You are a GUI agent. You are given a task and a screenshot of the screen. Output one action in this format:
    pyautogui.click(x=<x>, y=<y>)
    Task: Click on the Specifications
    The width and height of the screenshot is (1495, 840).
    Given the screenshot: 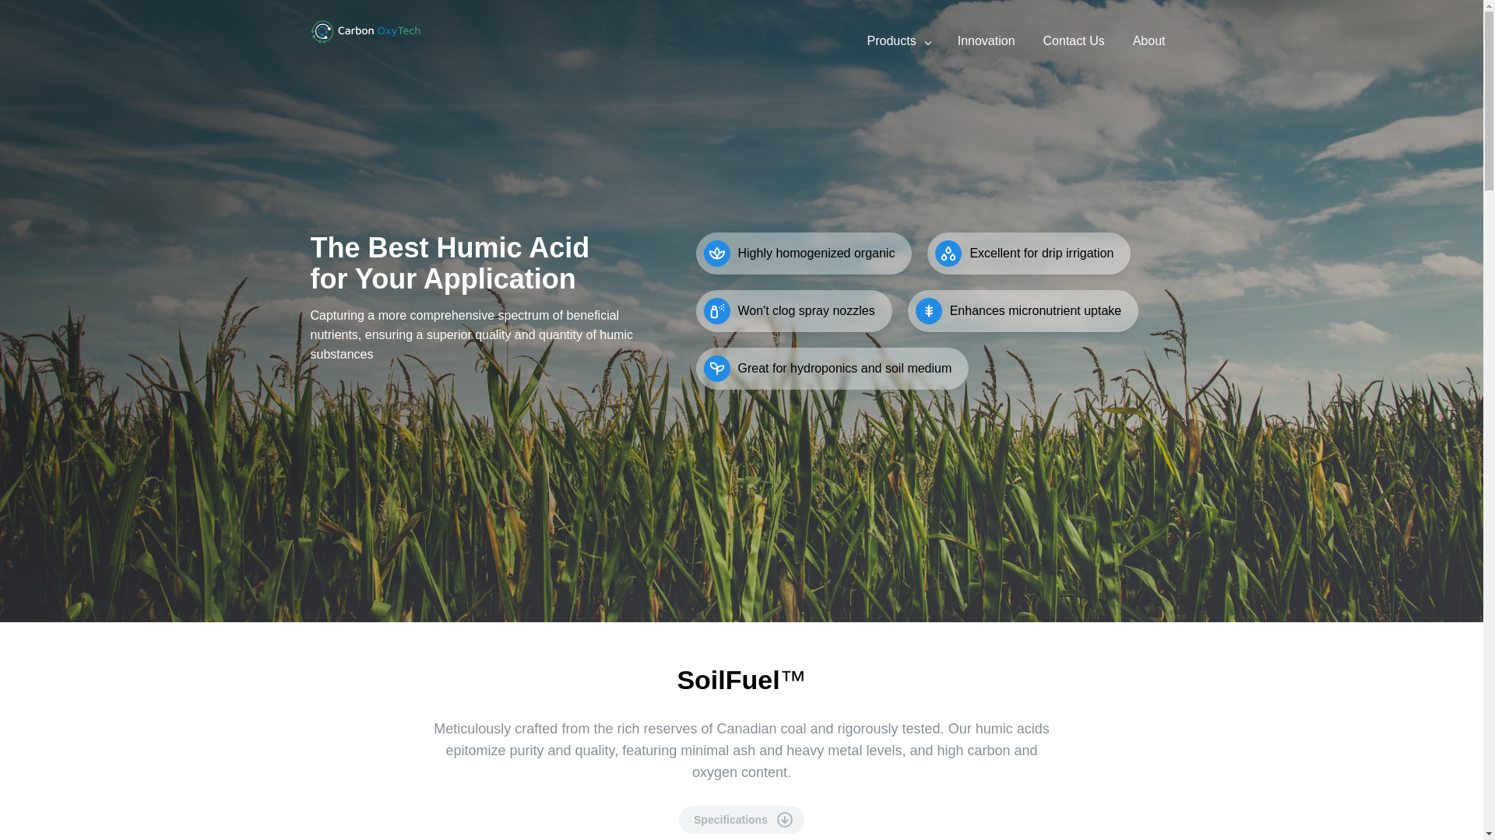 What is the action you would take?
    pyautogui.click(x=741, y=820)
    